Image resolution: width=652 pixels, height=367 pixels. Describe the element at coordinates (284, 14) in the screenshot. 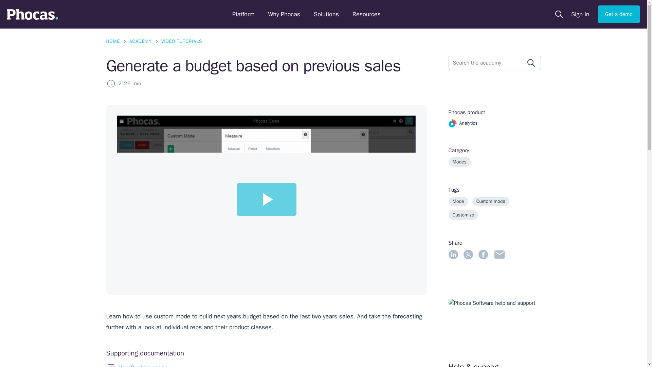

I see `Why Phocas` at that location.